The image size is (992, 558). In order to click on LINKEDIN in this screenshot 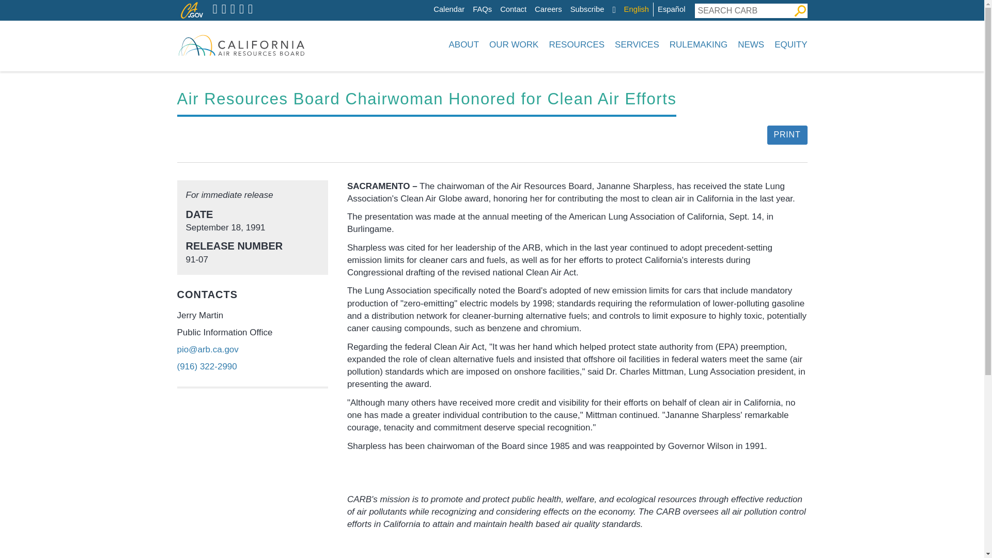, I will do `click(241, 9)`.